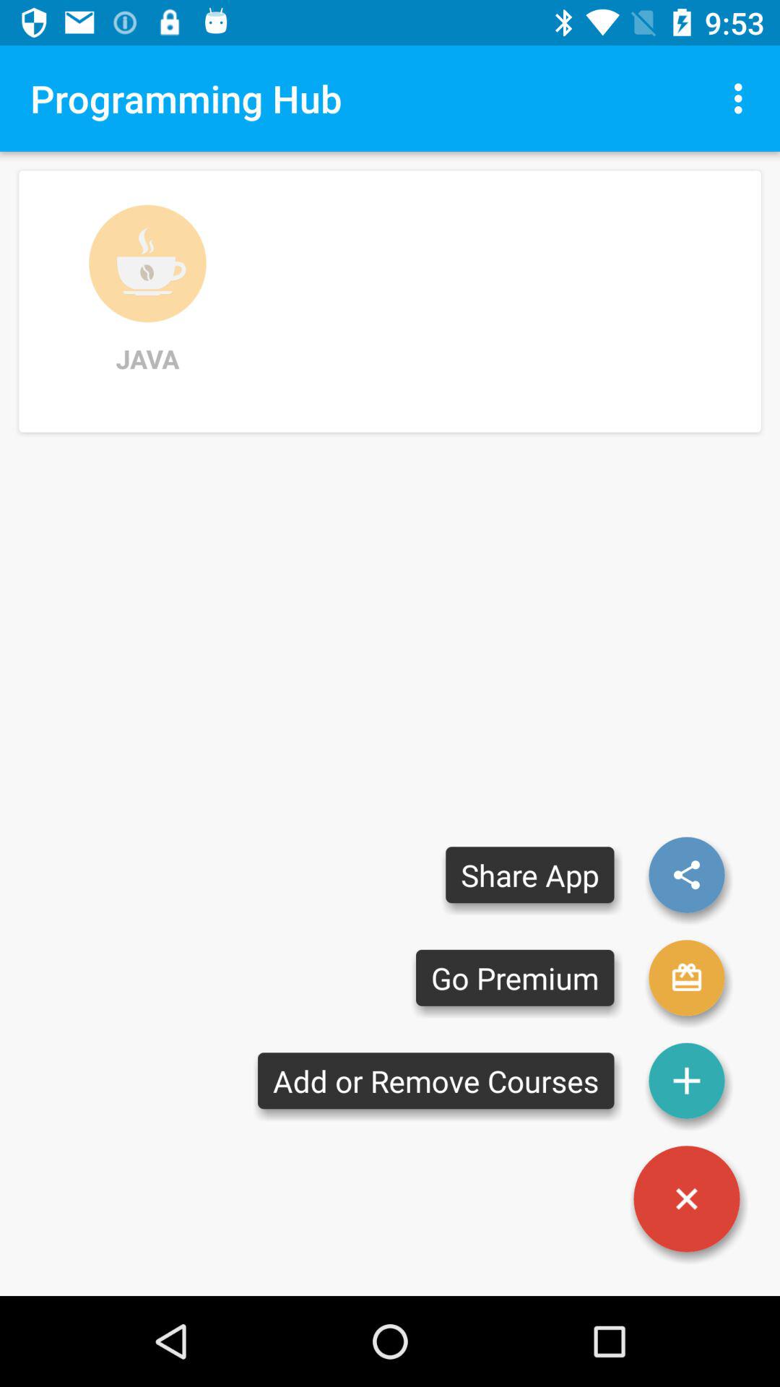 This screenshot has width=780, height=1387. Describe the element at coordinates (530, 874) in the screenshot. I see `jump to the share app item` at that location.